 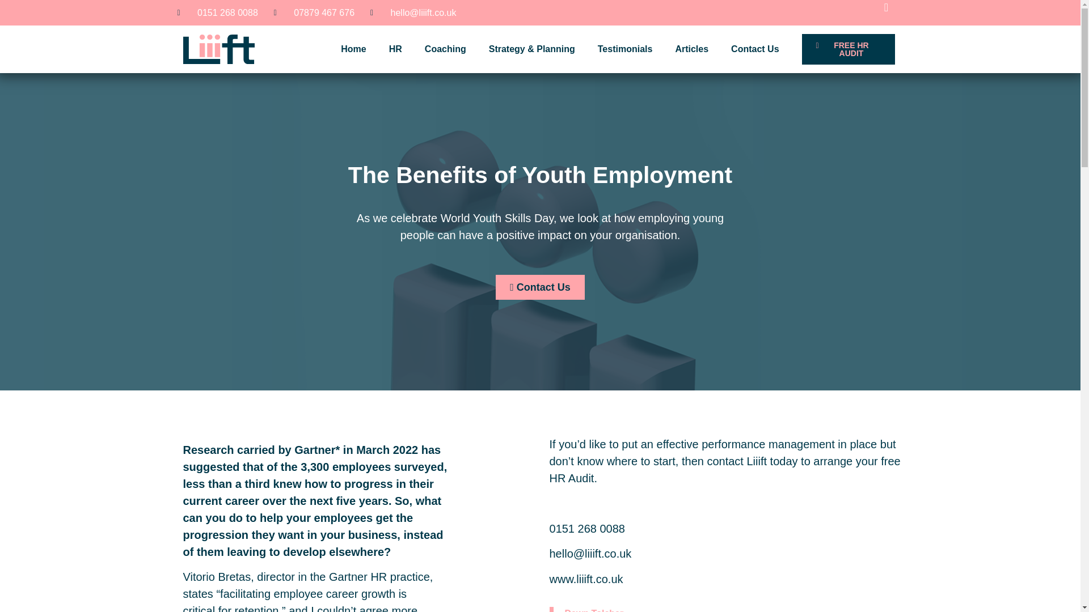 I want to click on Home, so click(x=353, y=49).